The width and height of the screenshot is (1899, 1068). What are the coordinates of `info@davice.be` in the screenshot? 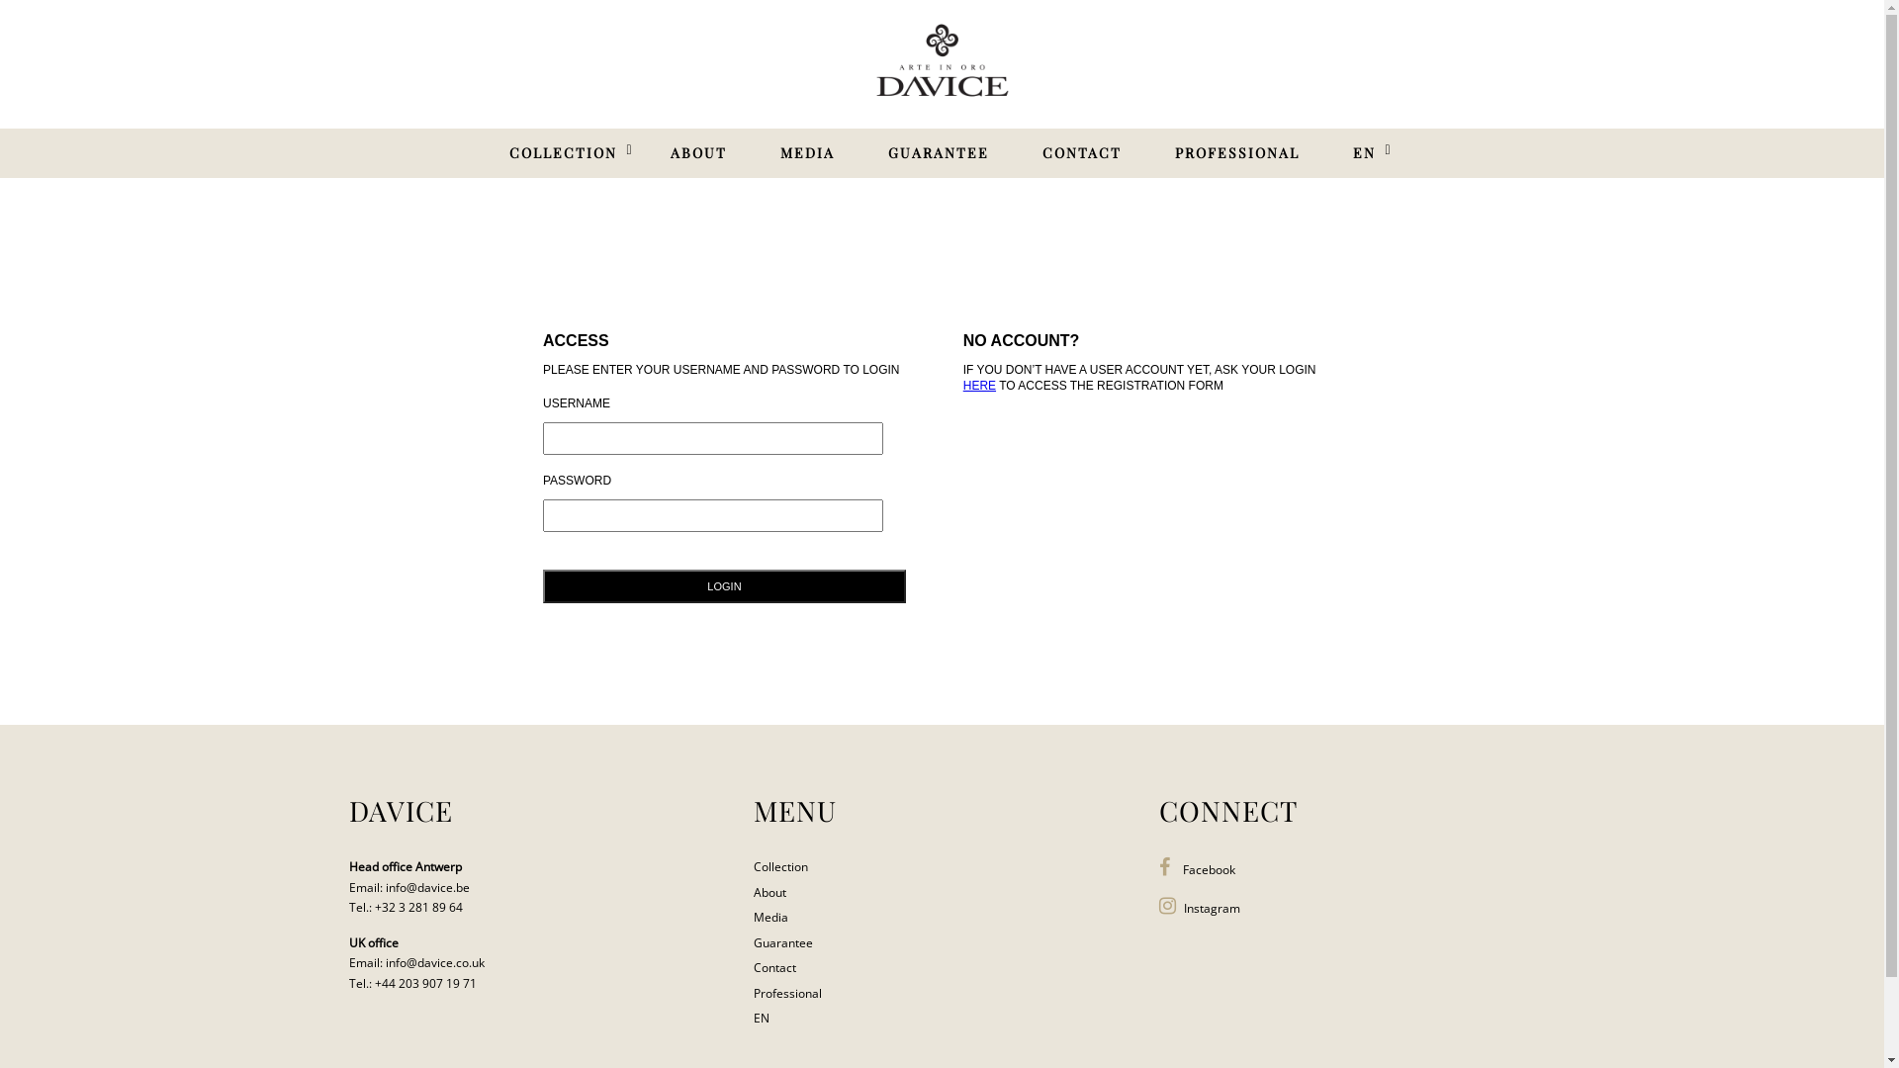 It's located at (427, 888).